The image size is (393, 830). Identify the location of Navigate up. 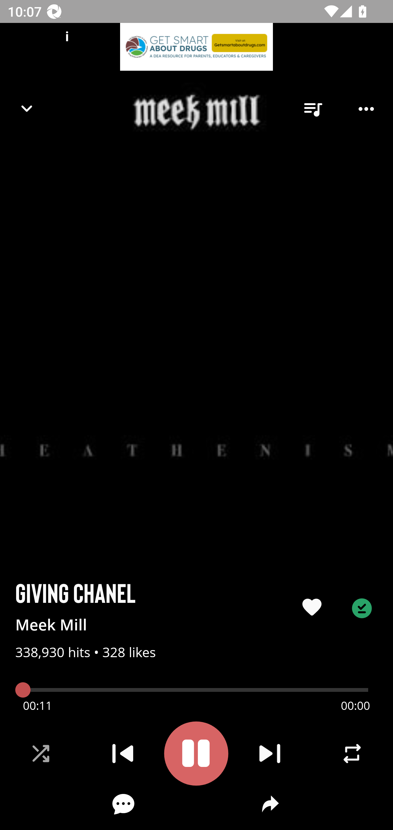
(27, 109).